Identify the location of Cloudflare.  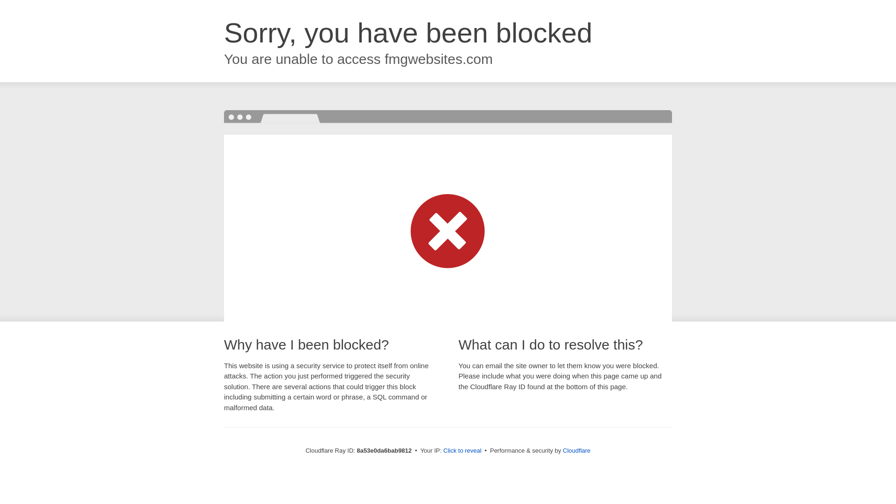
(576, 450).